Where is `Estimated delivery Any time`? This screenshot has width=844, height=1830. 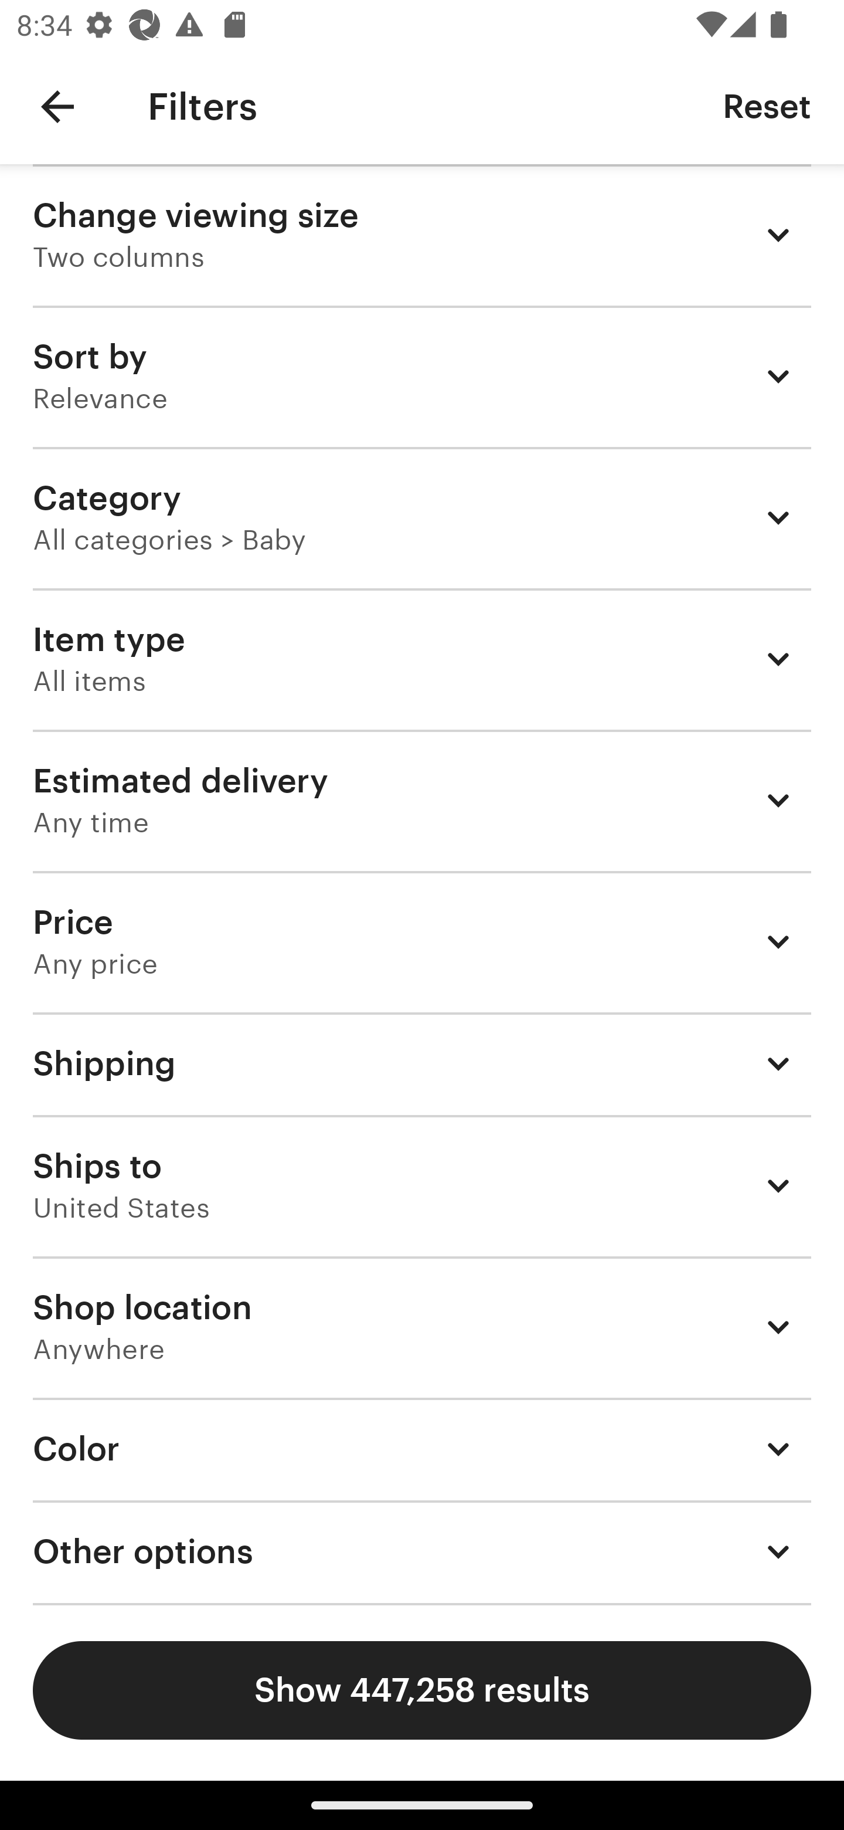 Estimated delivery Any time is located at coordinates (422, 800).